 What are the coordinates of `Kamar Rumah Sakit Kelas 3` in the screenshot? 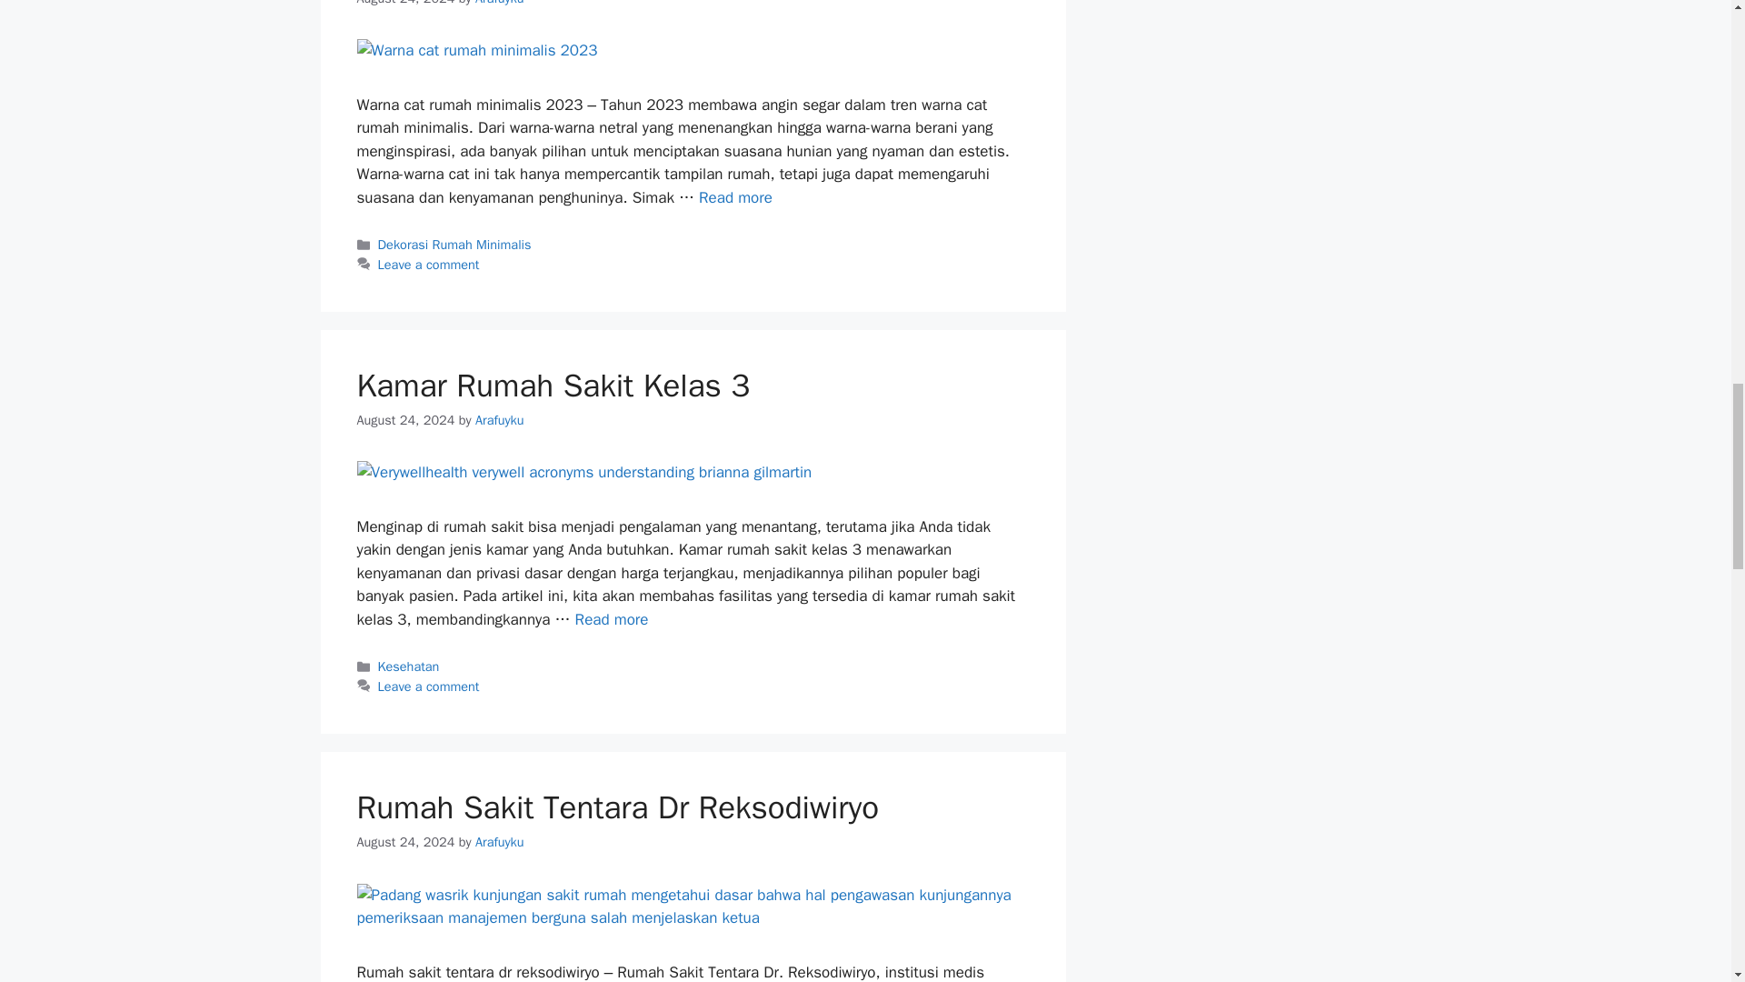 It's located at (613, 619).